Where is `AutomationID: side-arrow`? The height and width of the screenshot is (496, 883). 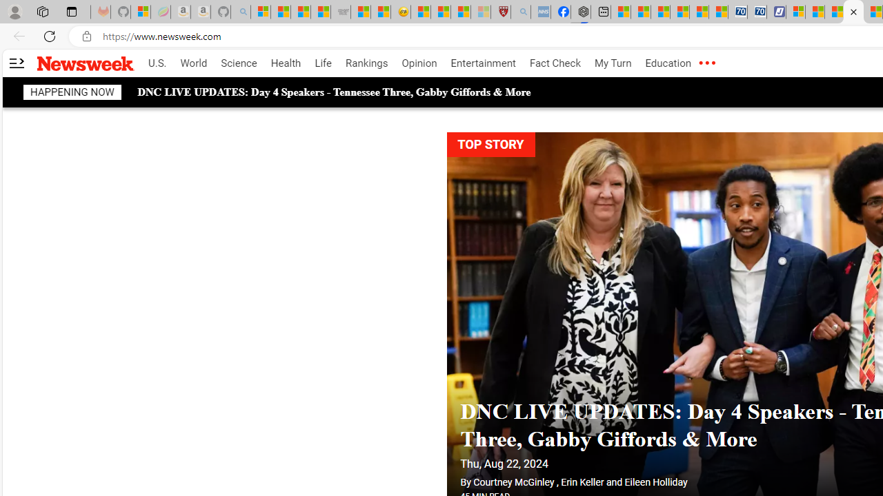
AutomationID: side-arrow is located at coordinates (16, 63).